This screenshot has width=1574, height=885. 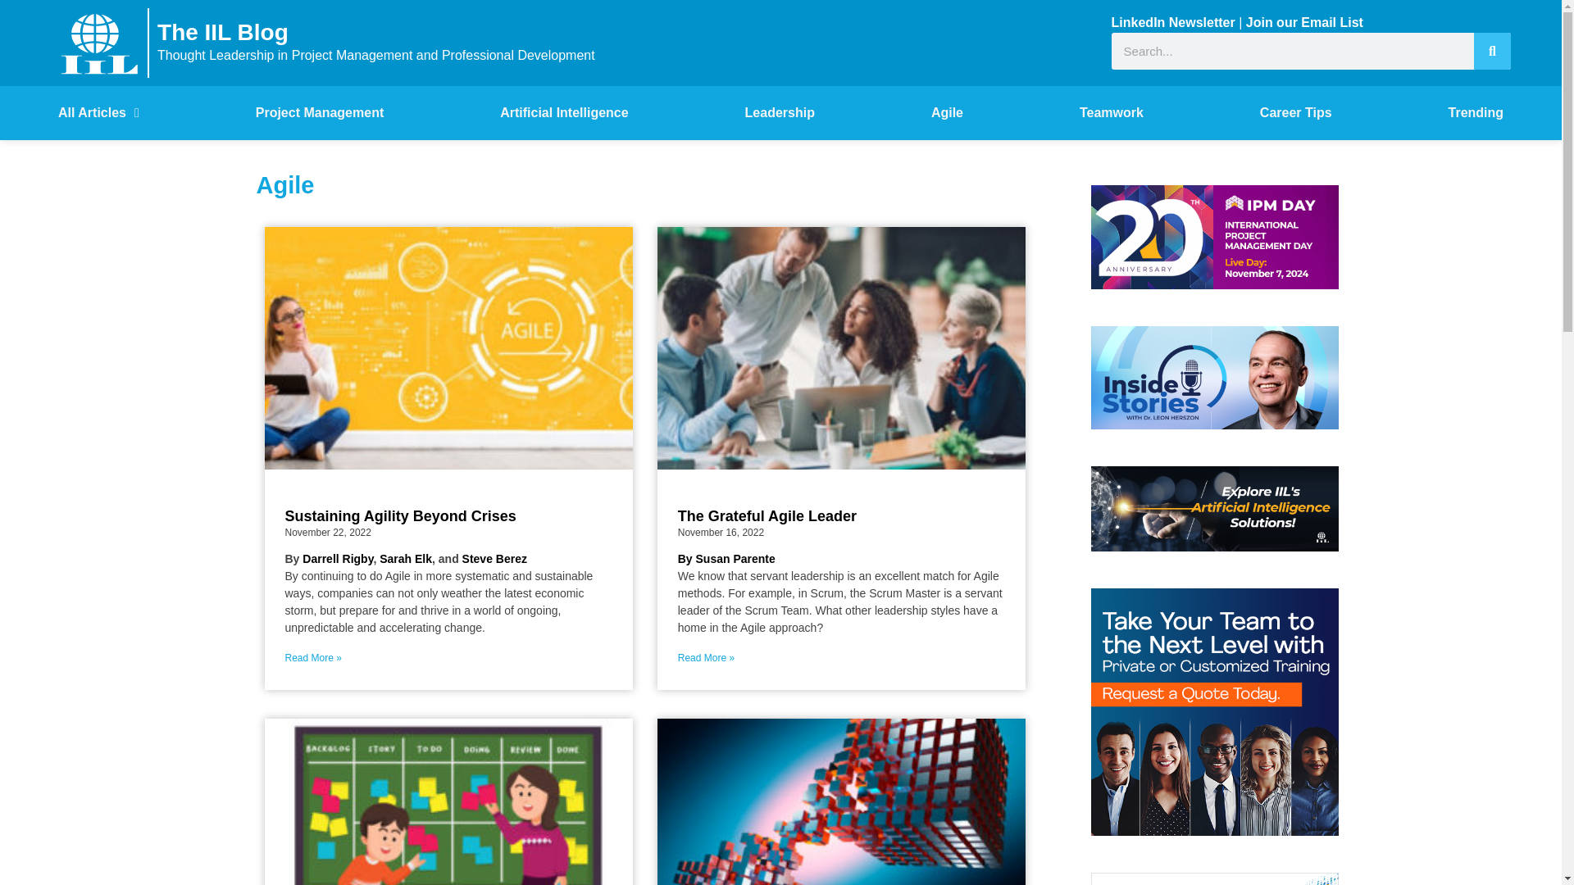 I want to click on Steve Berez, so click(x=495, y=559).